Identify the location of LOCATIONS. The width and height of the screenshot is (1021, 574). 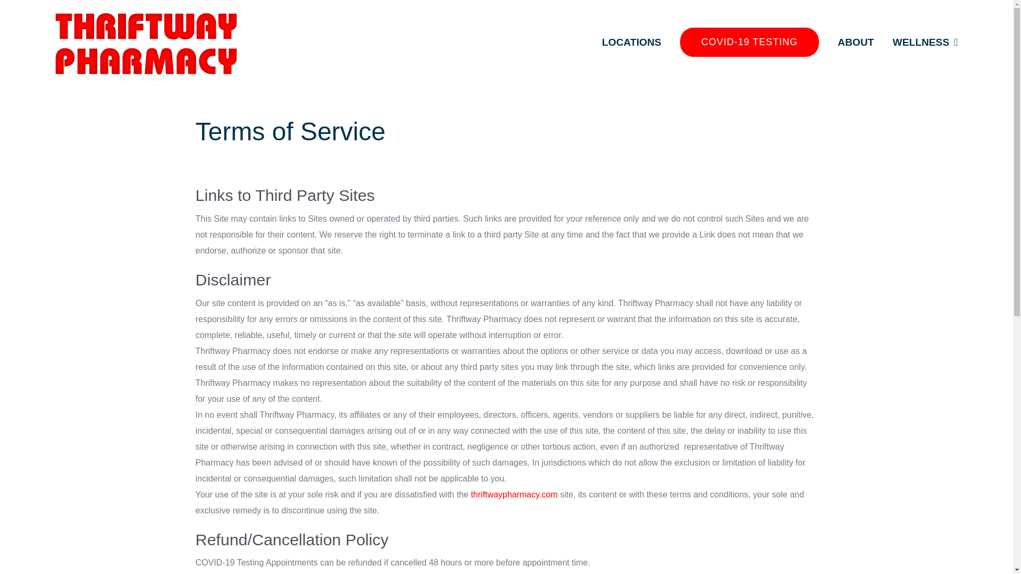
(632, 42).